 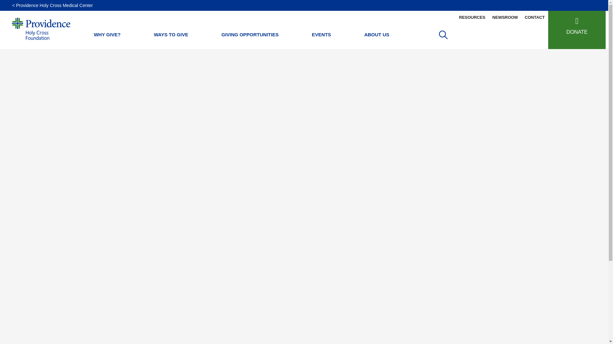 I want to click on WHY GIVE?, so click(x=107, y=35).